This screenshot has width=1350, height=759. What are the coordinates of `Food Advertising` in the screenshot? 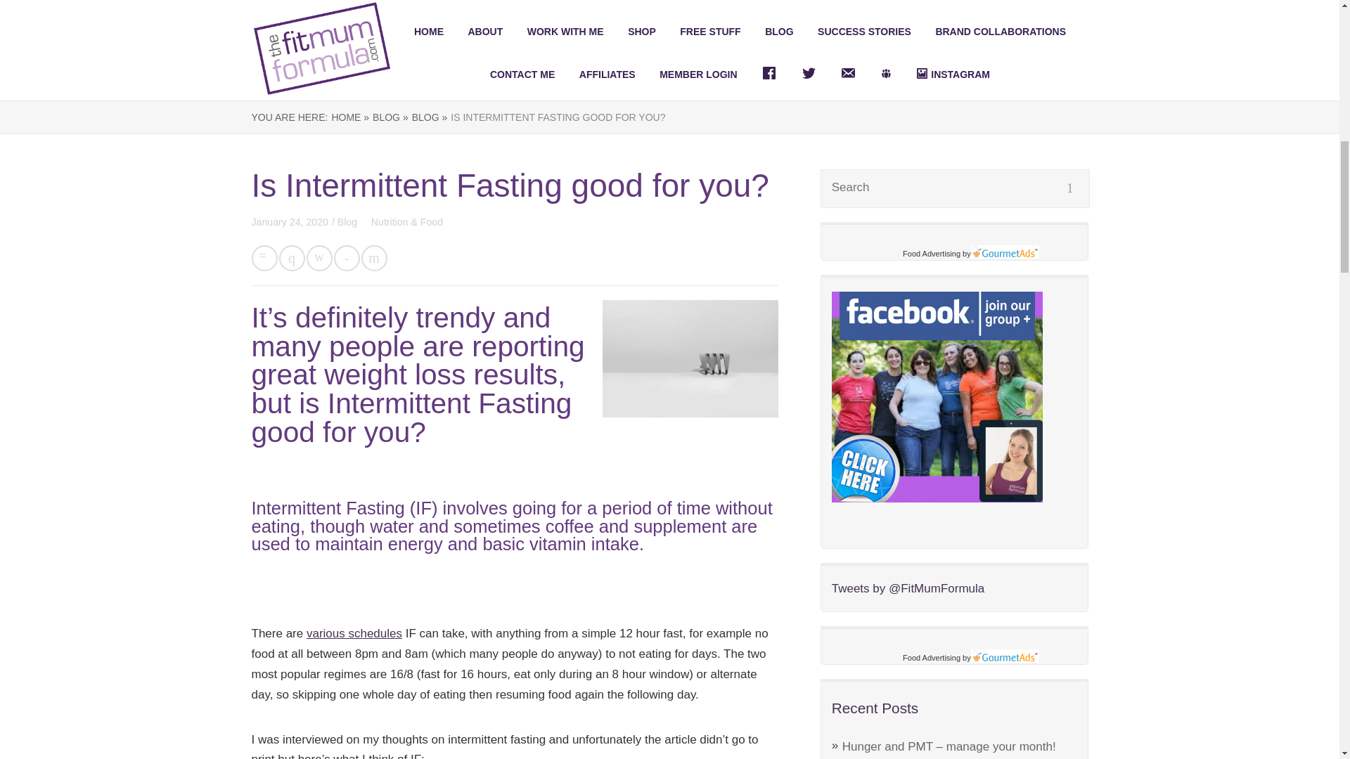 It's located at (931, 657).